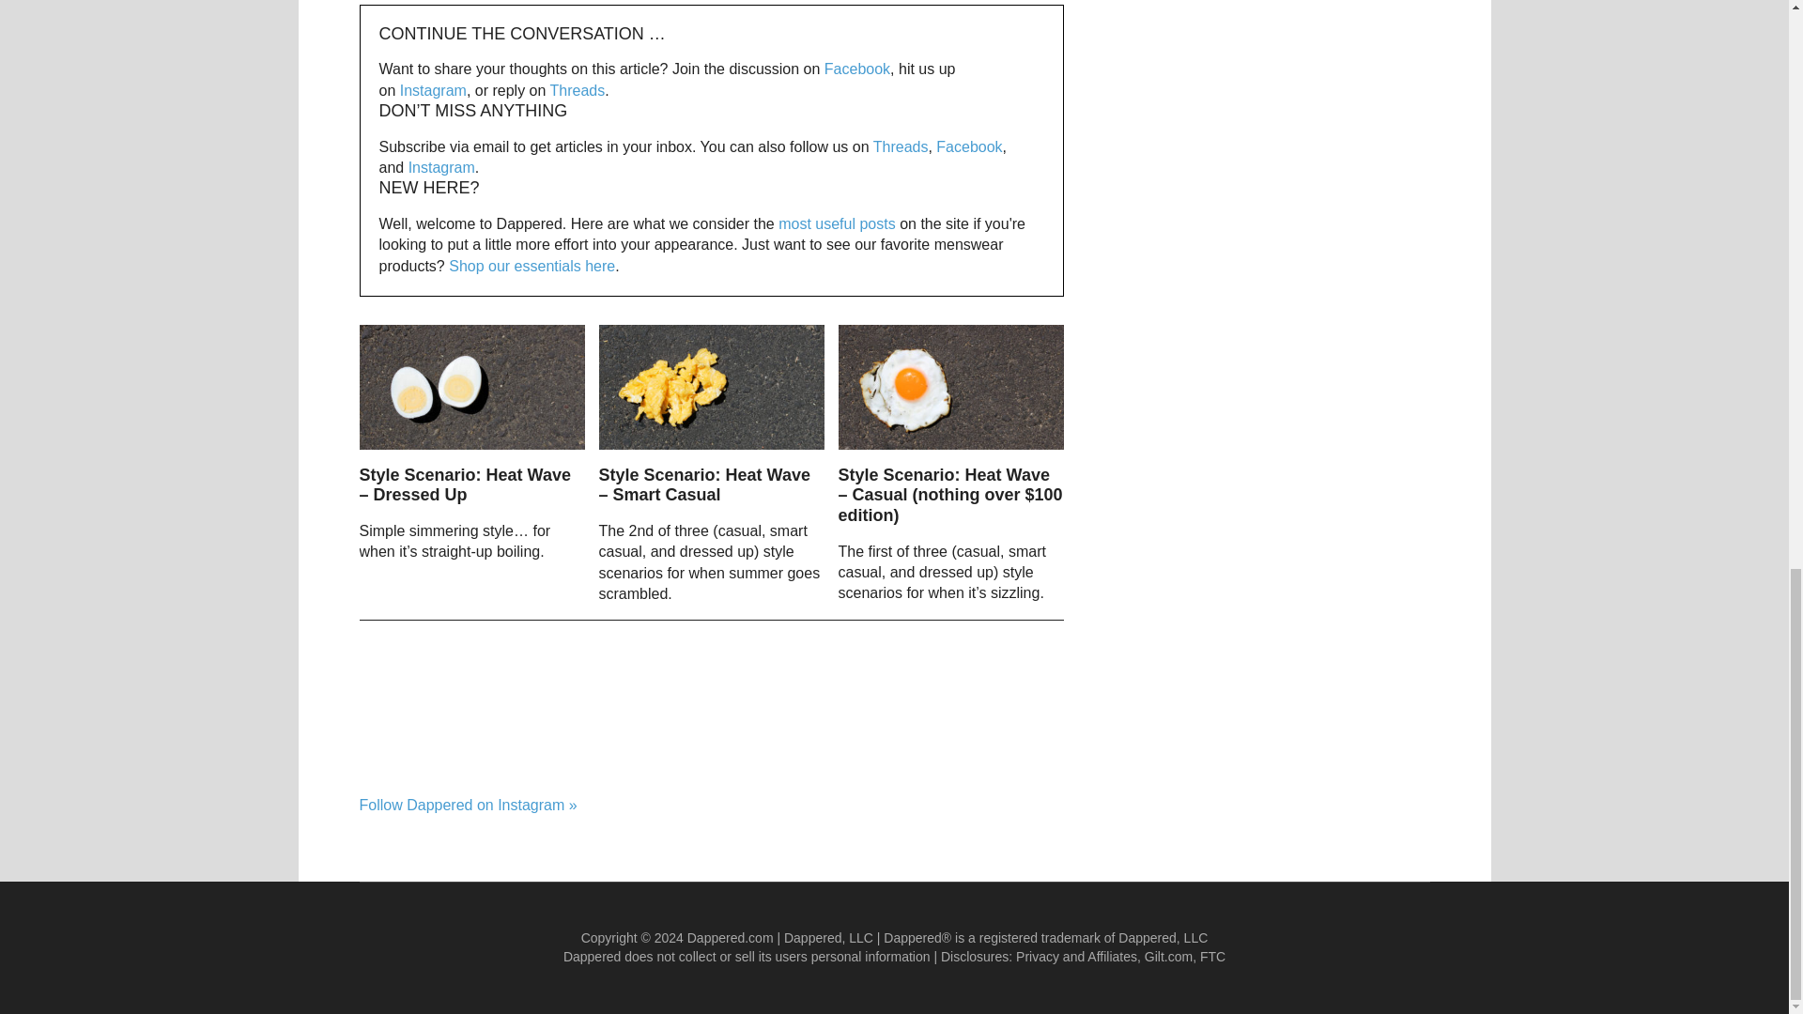 This screenshot has width=1803, height=1014. Describe the element at coordinates (441, 167) in the screenshot. I see `Instagram` at that location.